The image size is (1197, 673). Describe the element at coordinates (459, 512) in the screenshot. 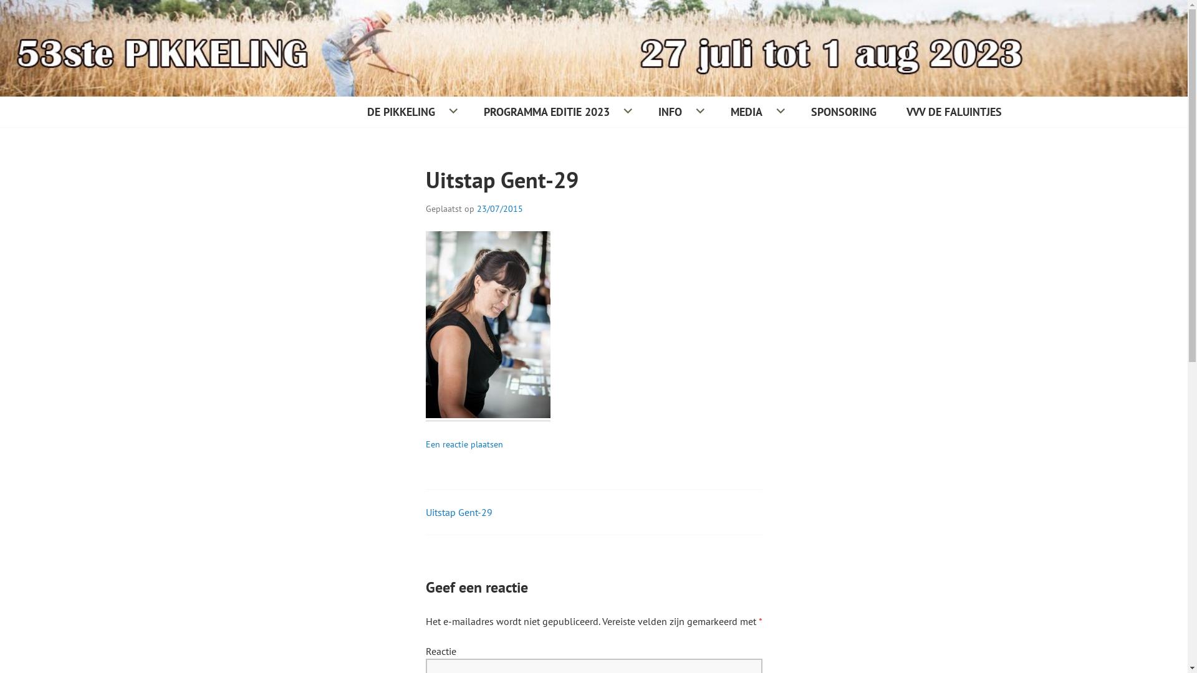

I see `Uitstap Gent-29` at that location.